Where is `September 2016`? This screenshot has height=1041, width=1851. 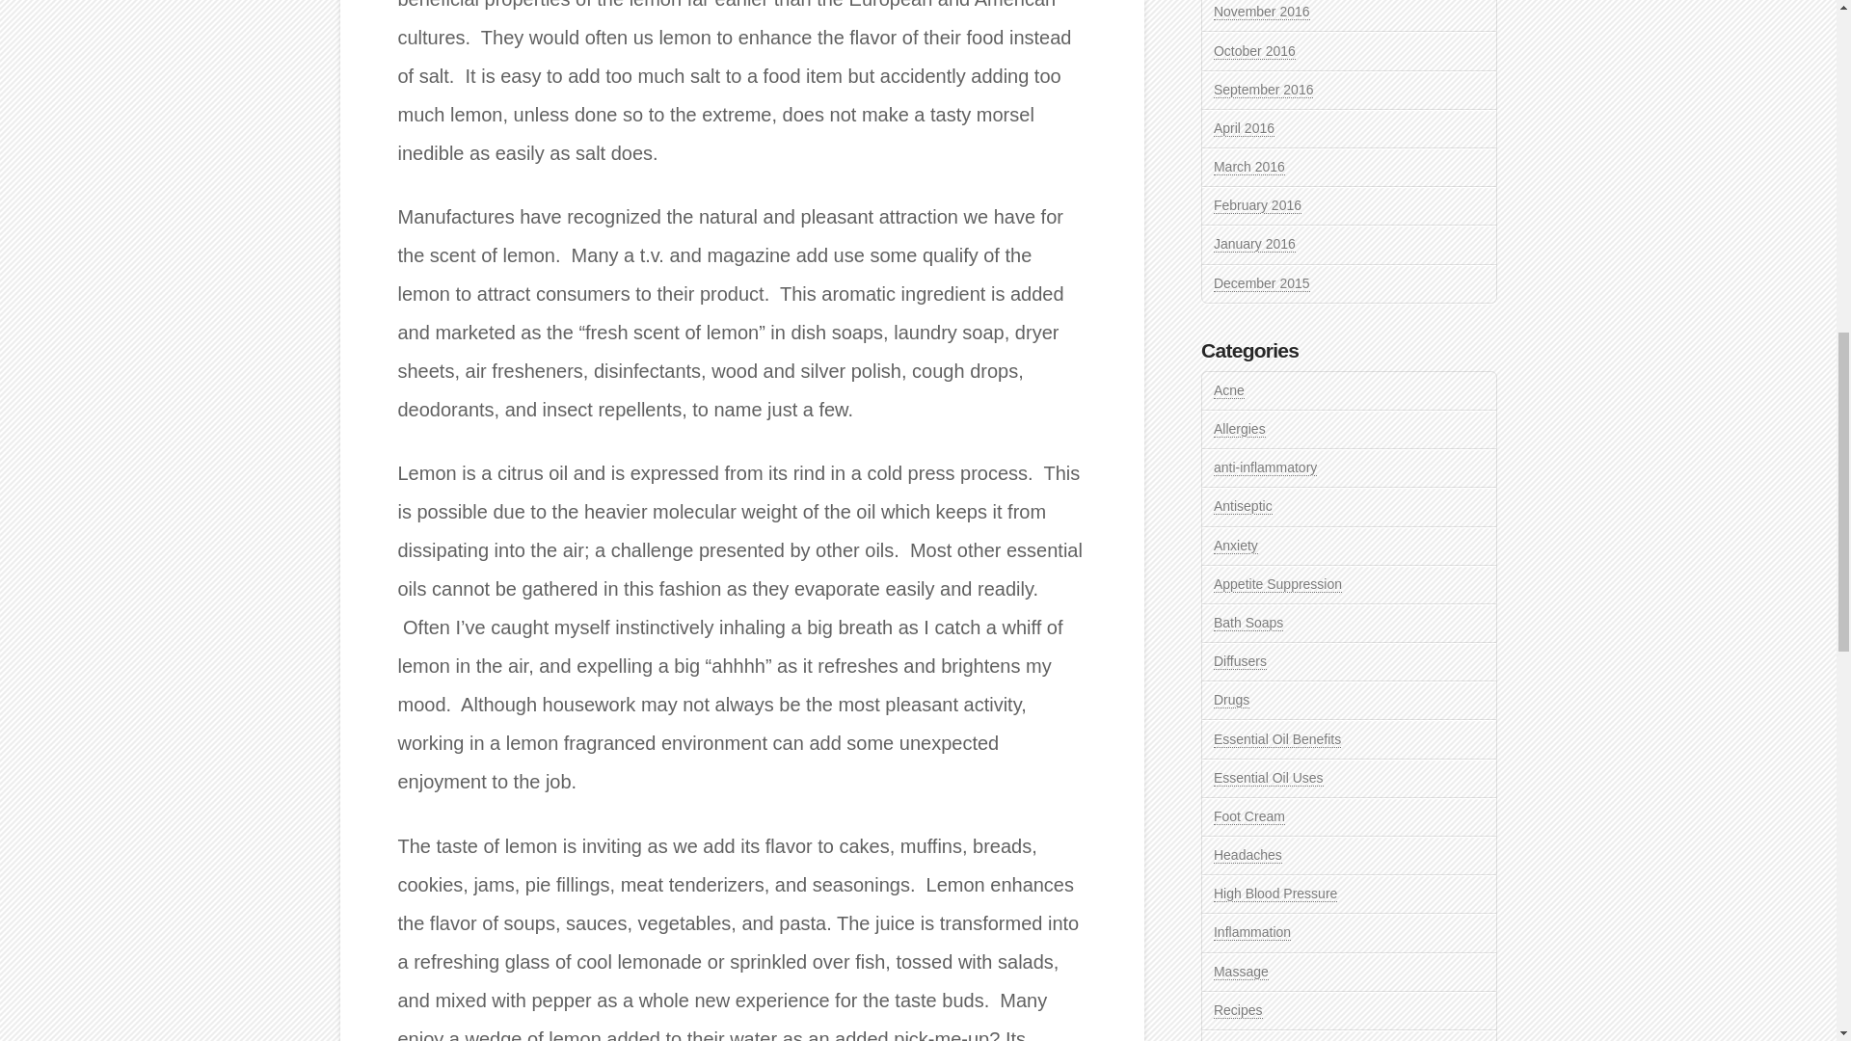
September 2016 is located at coordinates (1264, 90).